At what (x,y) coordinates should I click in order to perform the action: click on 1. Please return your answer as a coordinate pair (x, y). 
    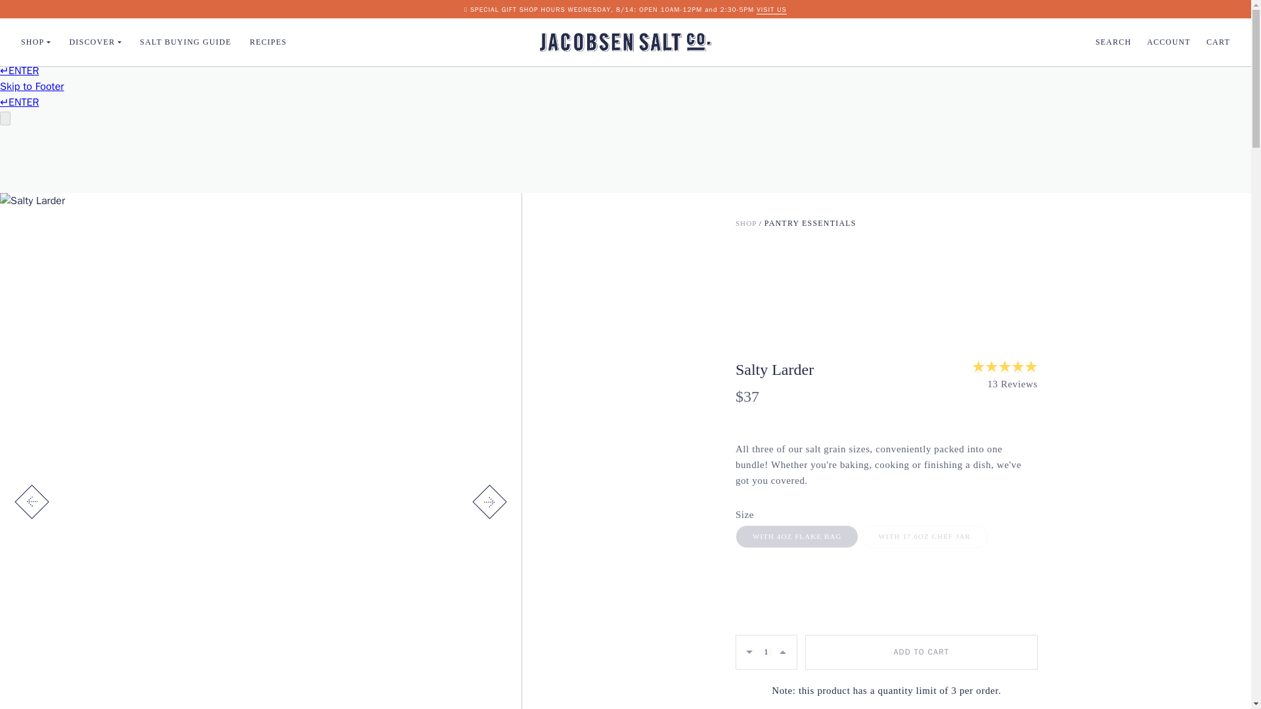
    Looking at the image, I should click on (766, 653).